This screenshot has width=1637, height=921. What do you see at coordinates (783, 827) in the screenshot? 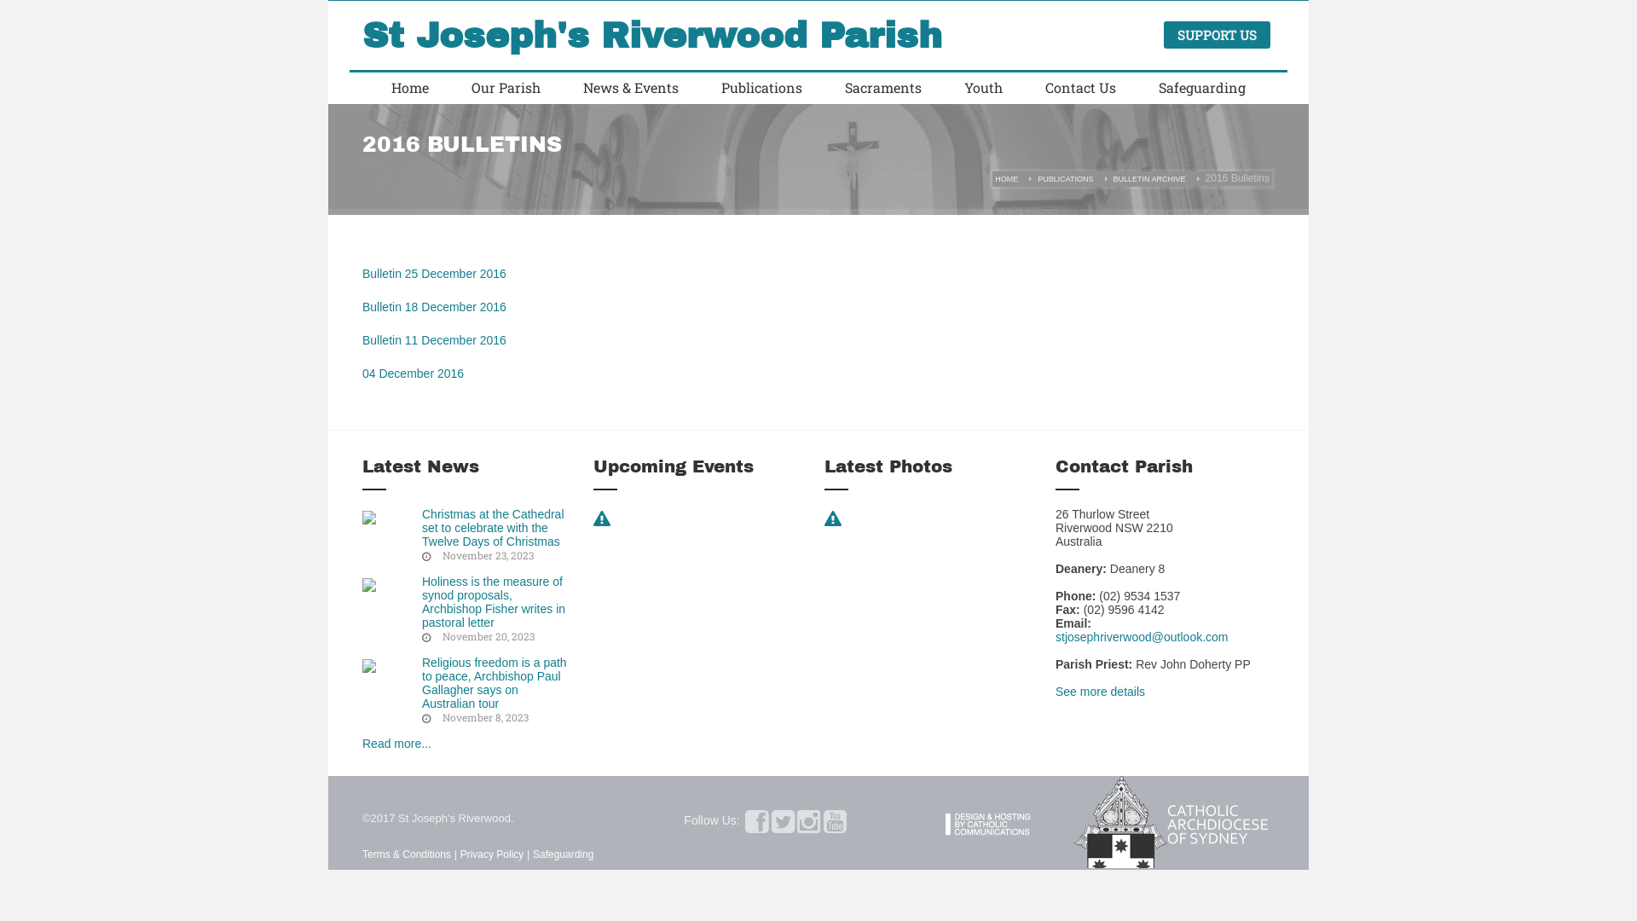
I see `Twitter` at bounding box center [783, 827].